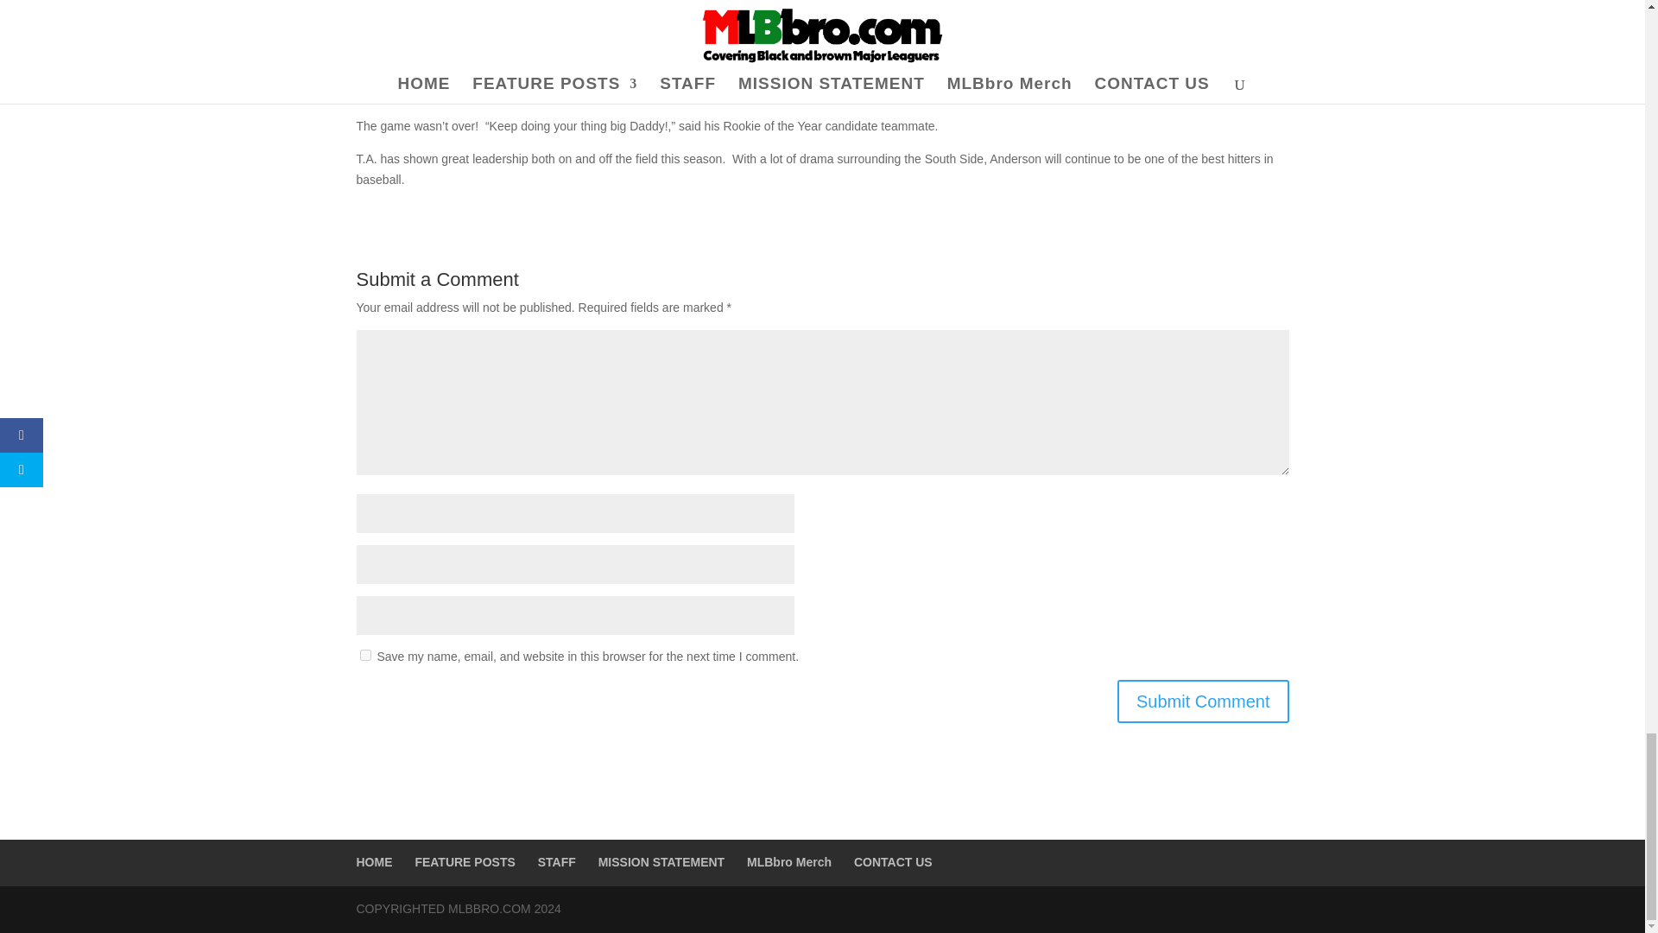  I want to click on FEATURE POSTS, so click(465, 862).